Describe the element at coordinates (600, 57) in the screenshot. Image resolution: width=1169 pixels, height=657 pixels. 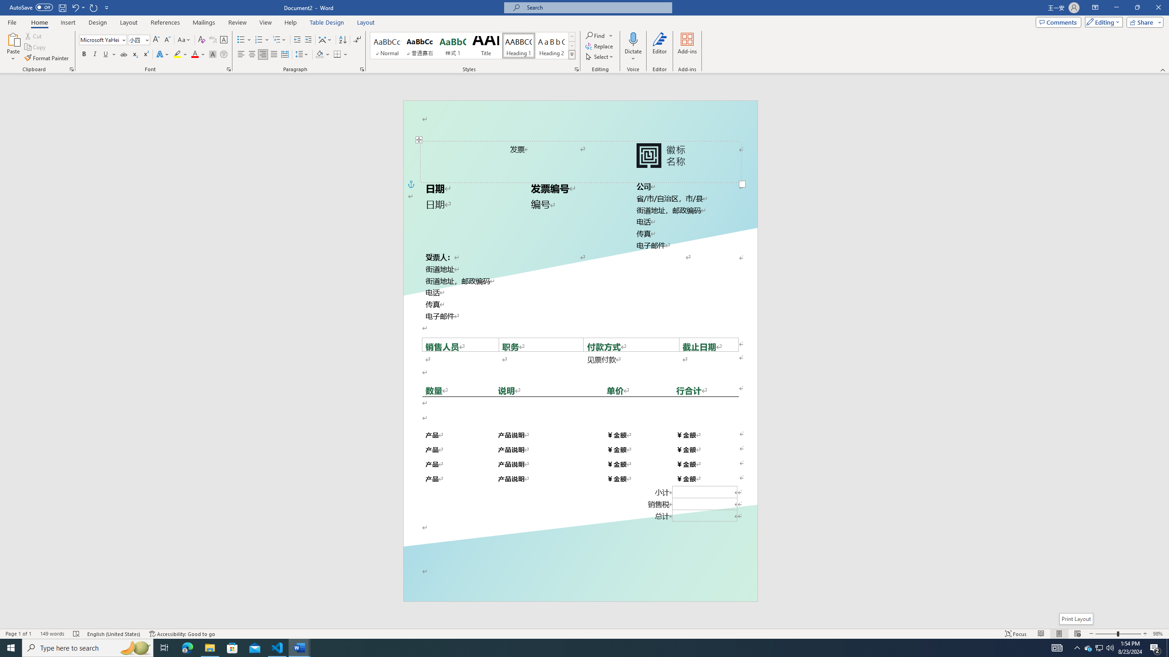
I see `Select` at that location.